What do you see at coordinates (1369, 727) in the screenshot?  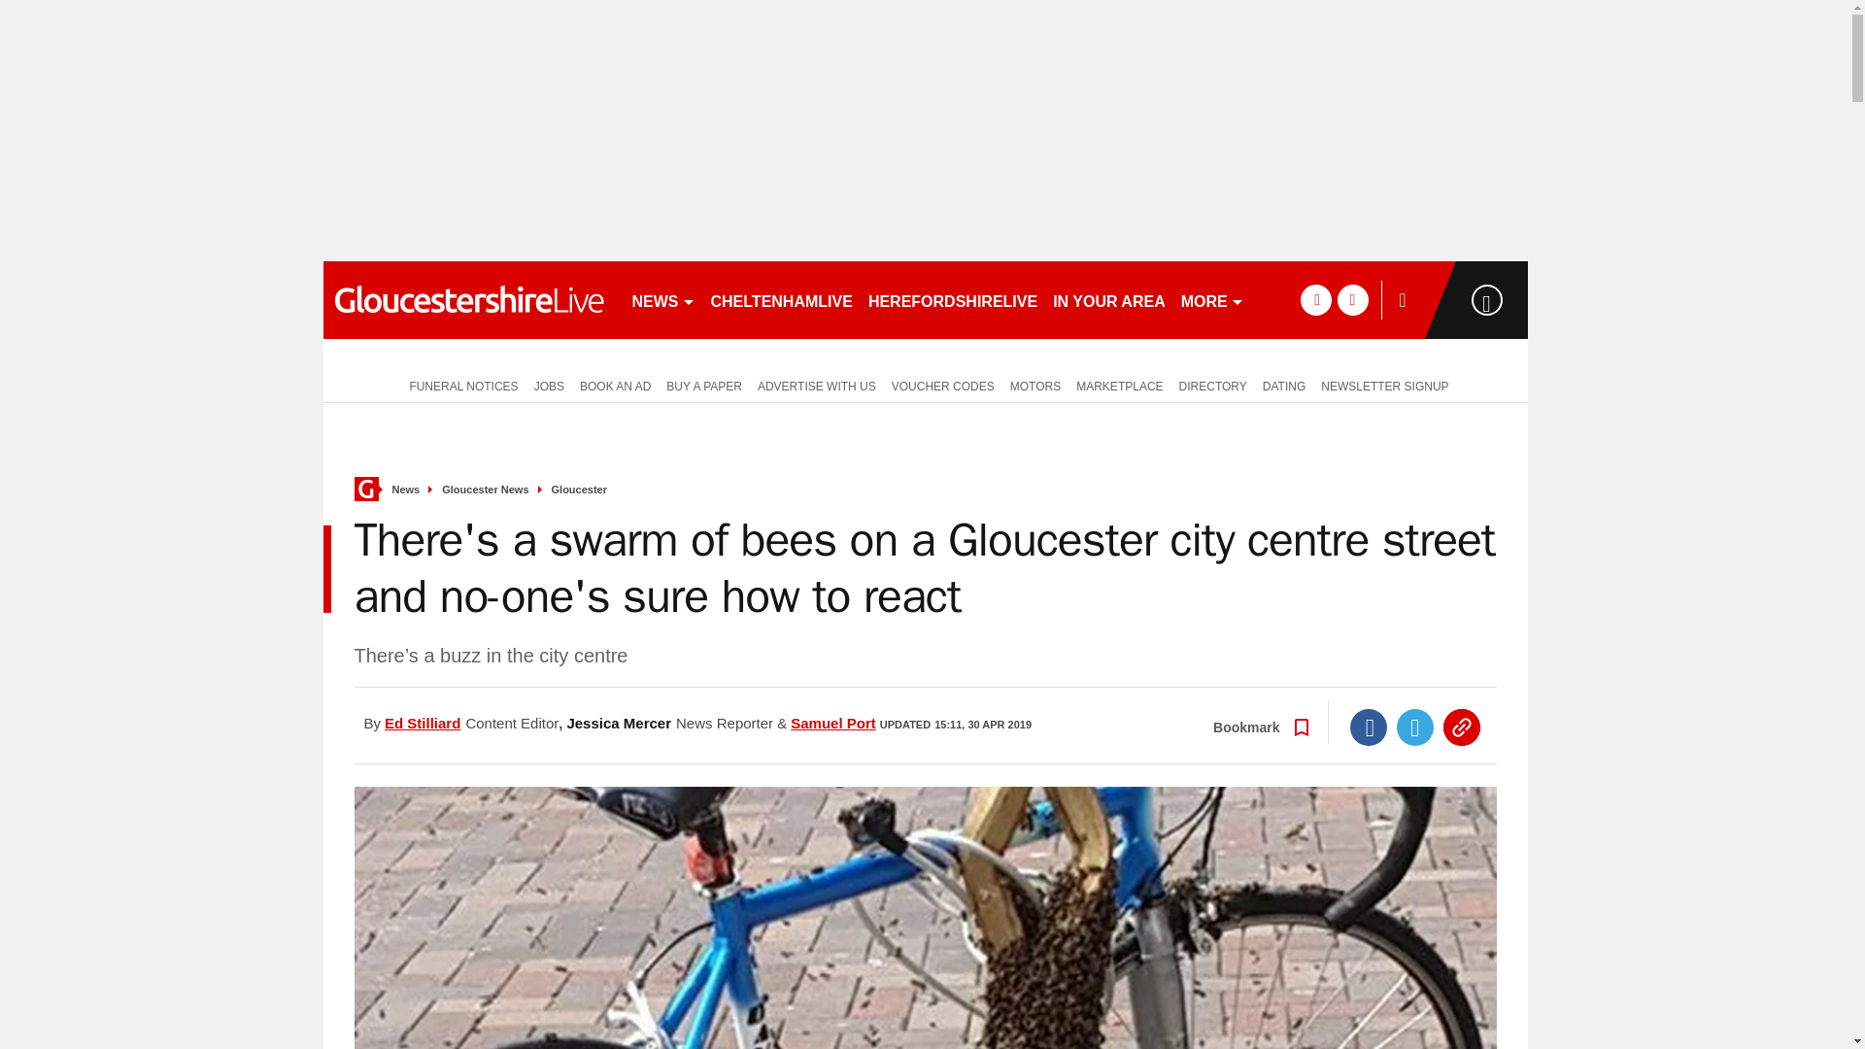 I see `Facebook` at bounding box center [1369, 727].